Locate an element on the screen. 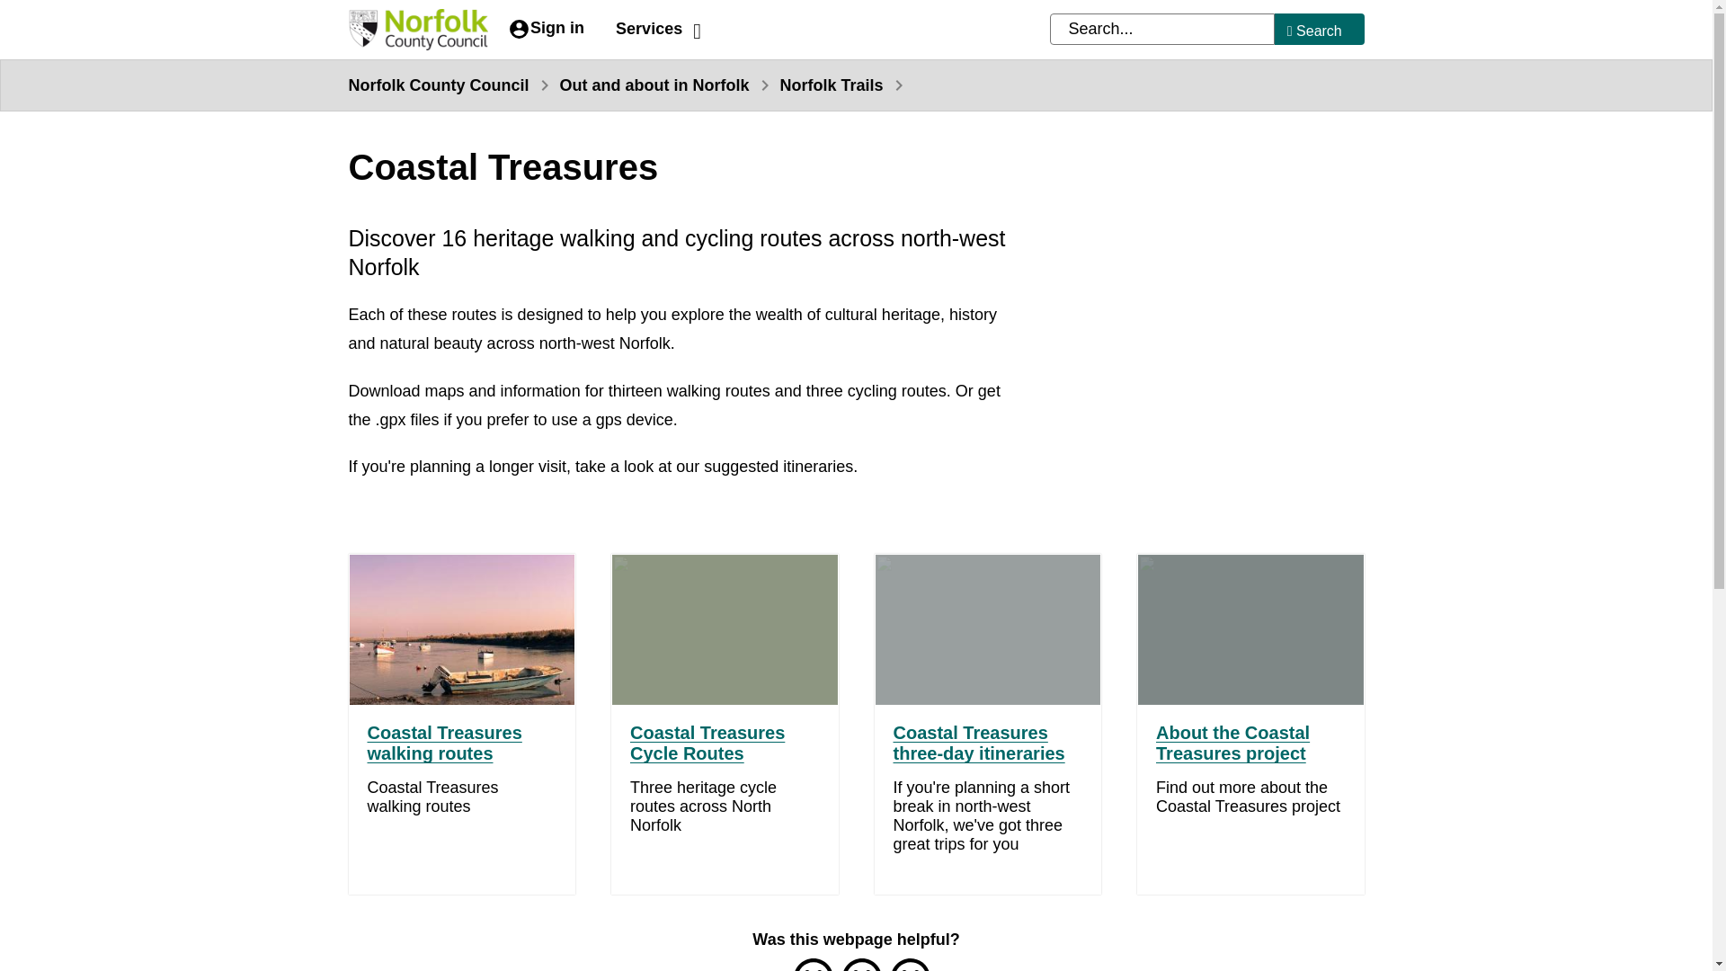 The image size is (1726, 971). Rate this page as good is located at coordinates (812, 964).